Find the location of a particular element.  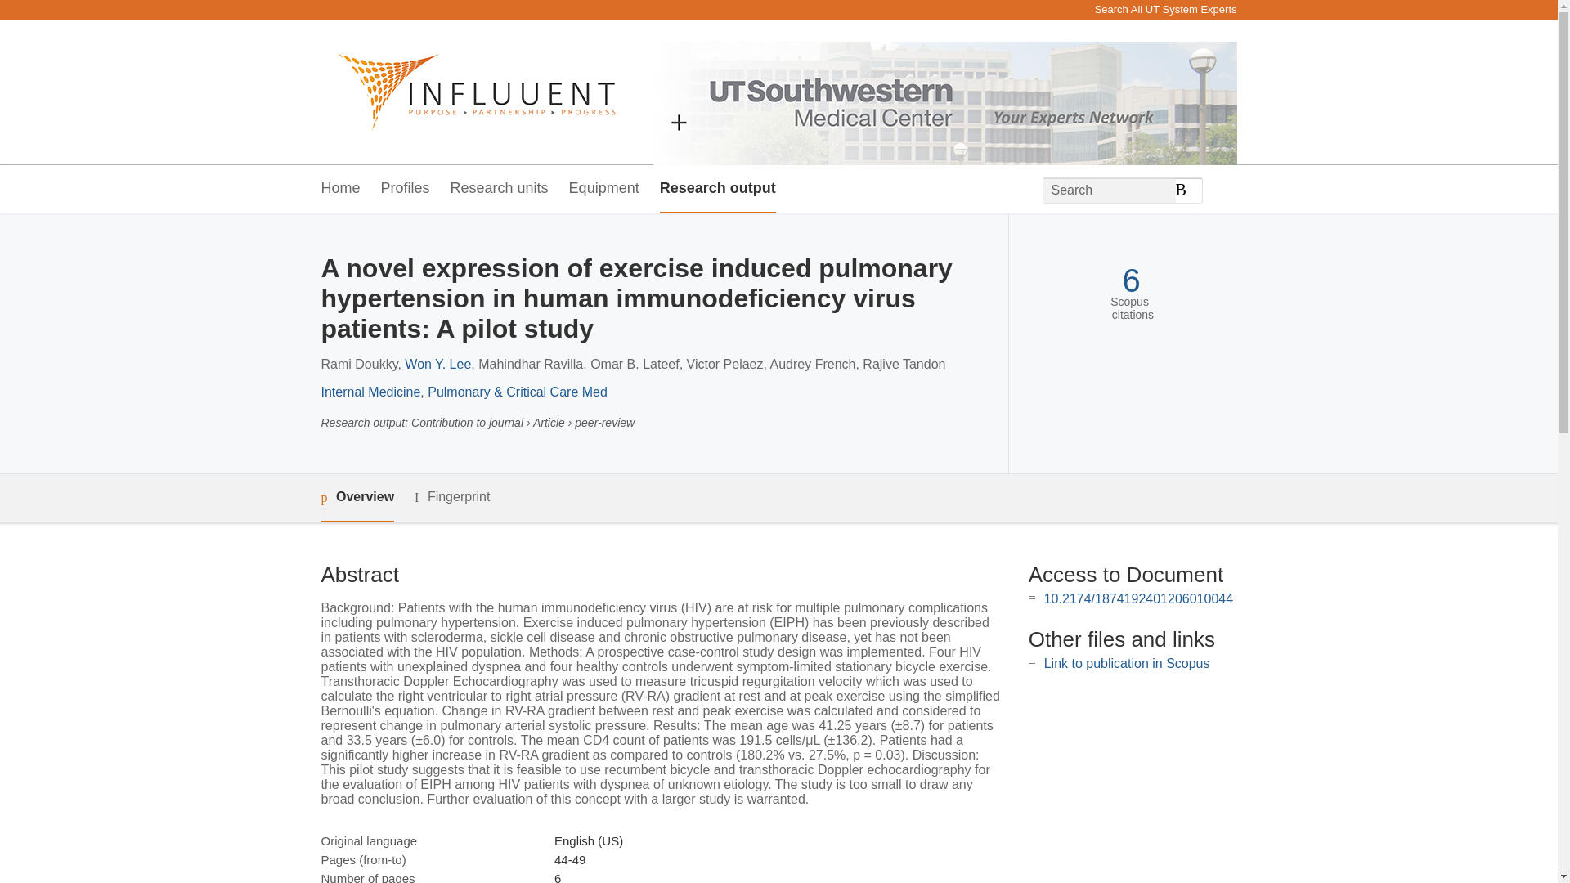

Internal Medicine is located at coordinates (370, 392).